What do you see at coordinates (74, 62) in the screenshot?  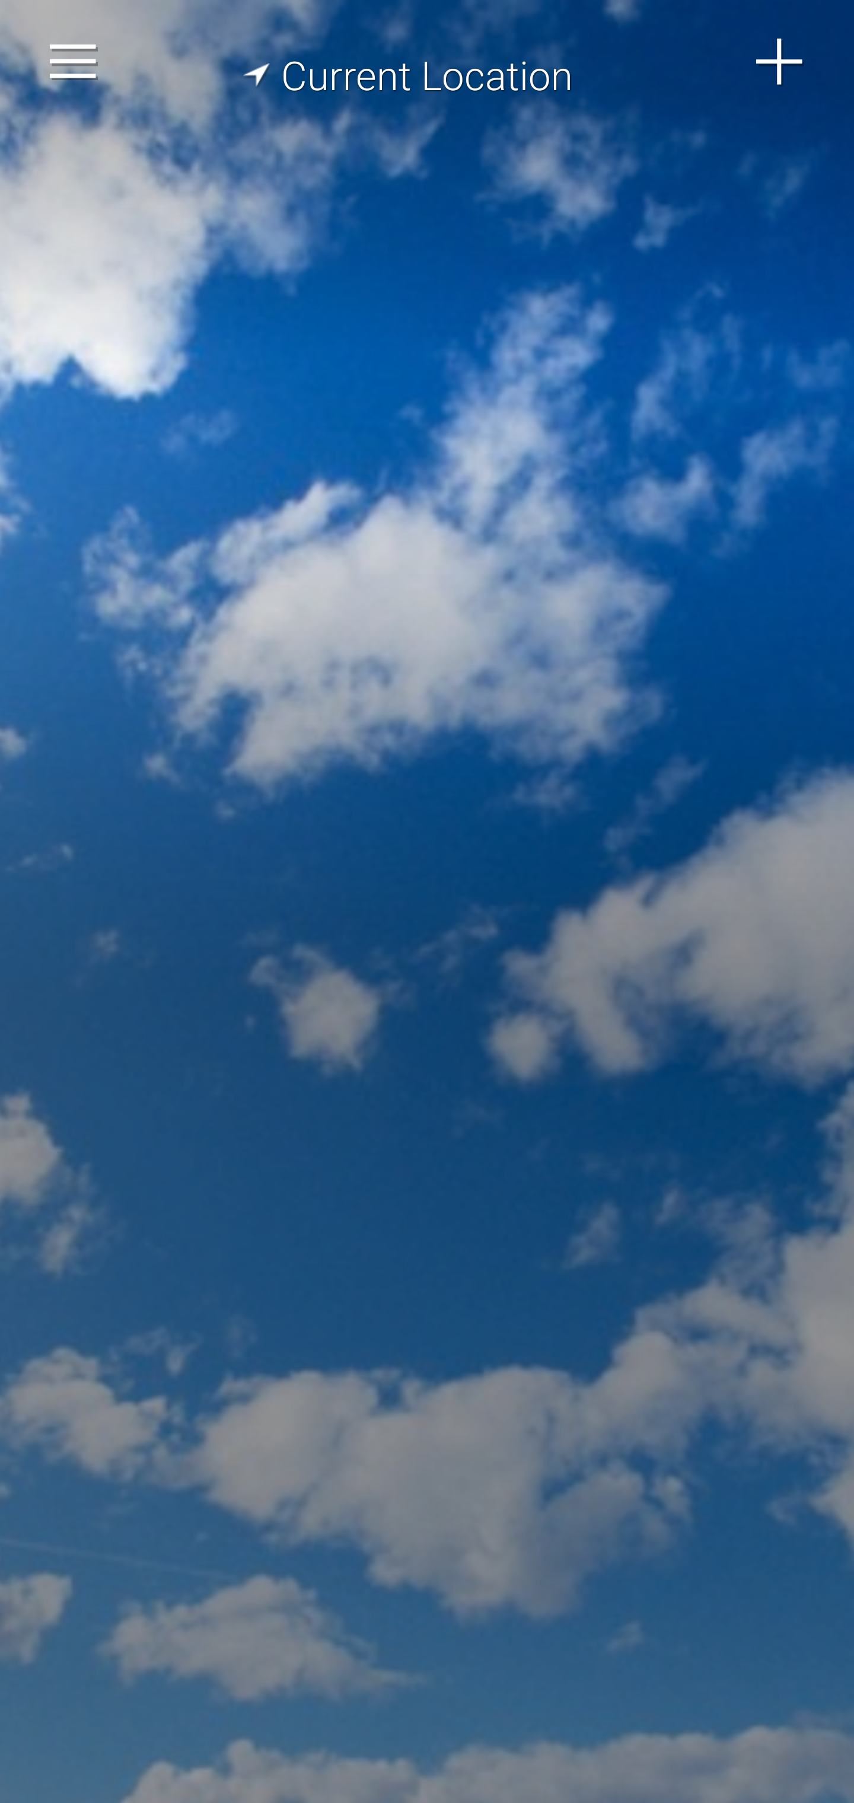 I see `Sidebar` at bounding box center [74, 62].